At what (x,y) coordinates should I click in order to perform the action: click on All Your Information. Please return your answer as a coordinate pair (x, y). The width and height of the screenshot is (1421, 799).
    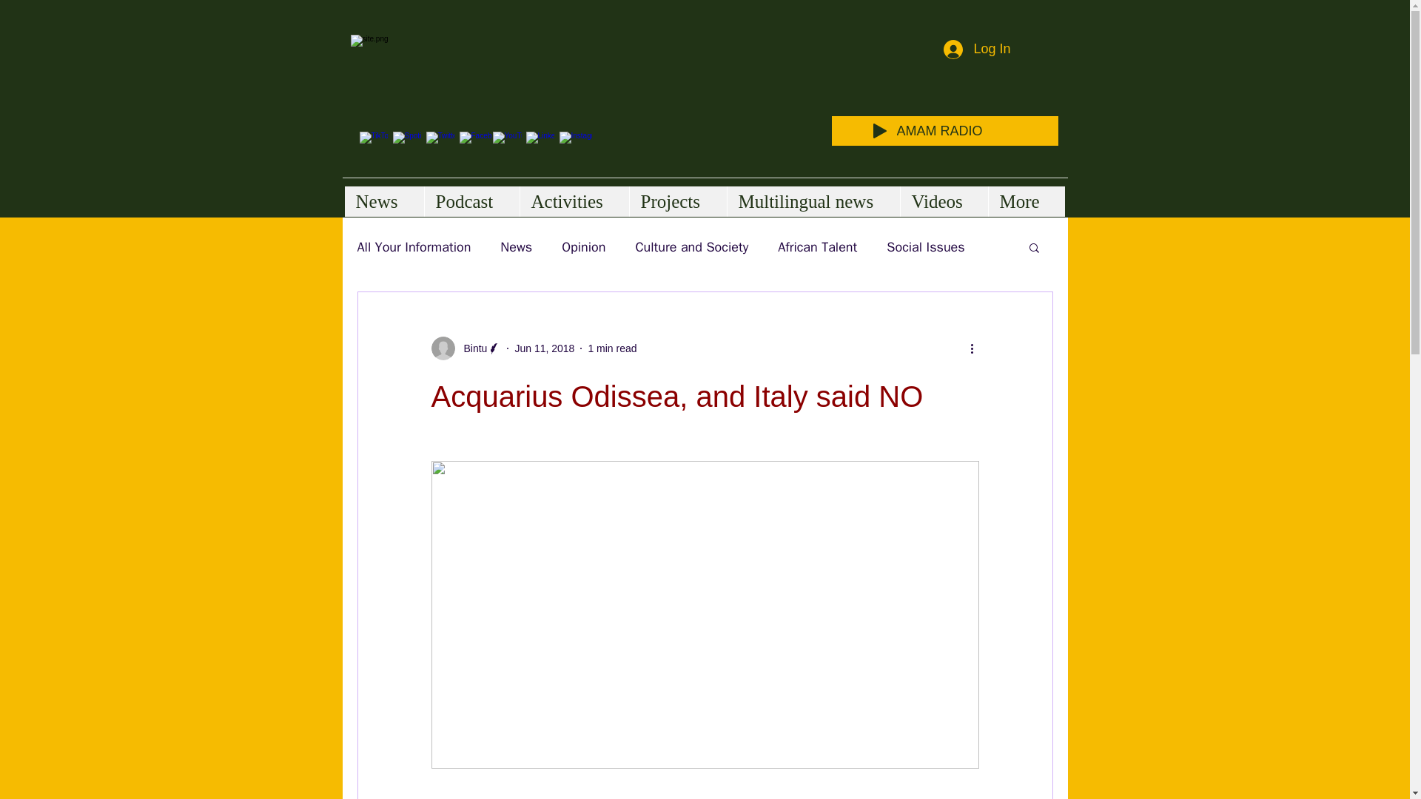
    Looking at the image, I should click on (413, 246).